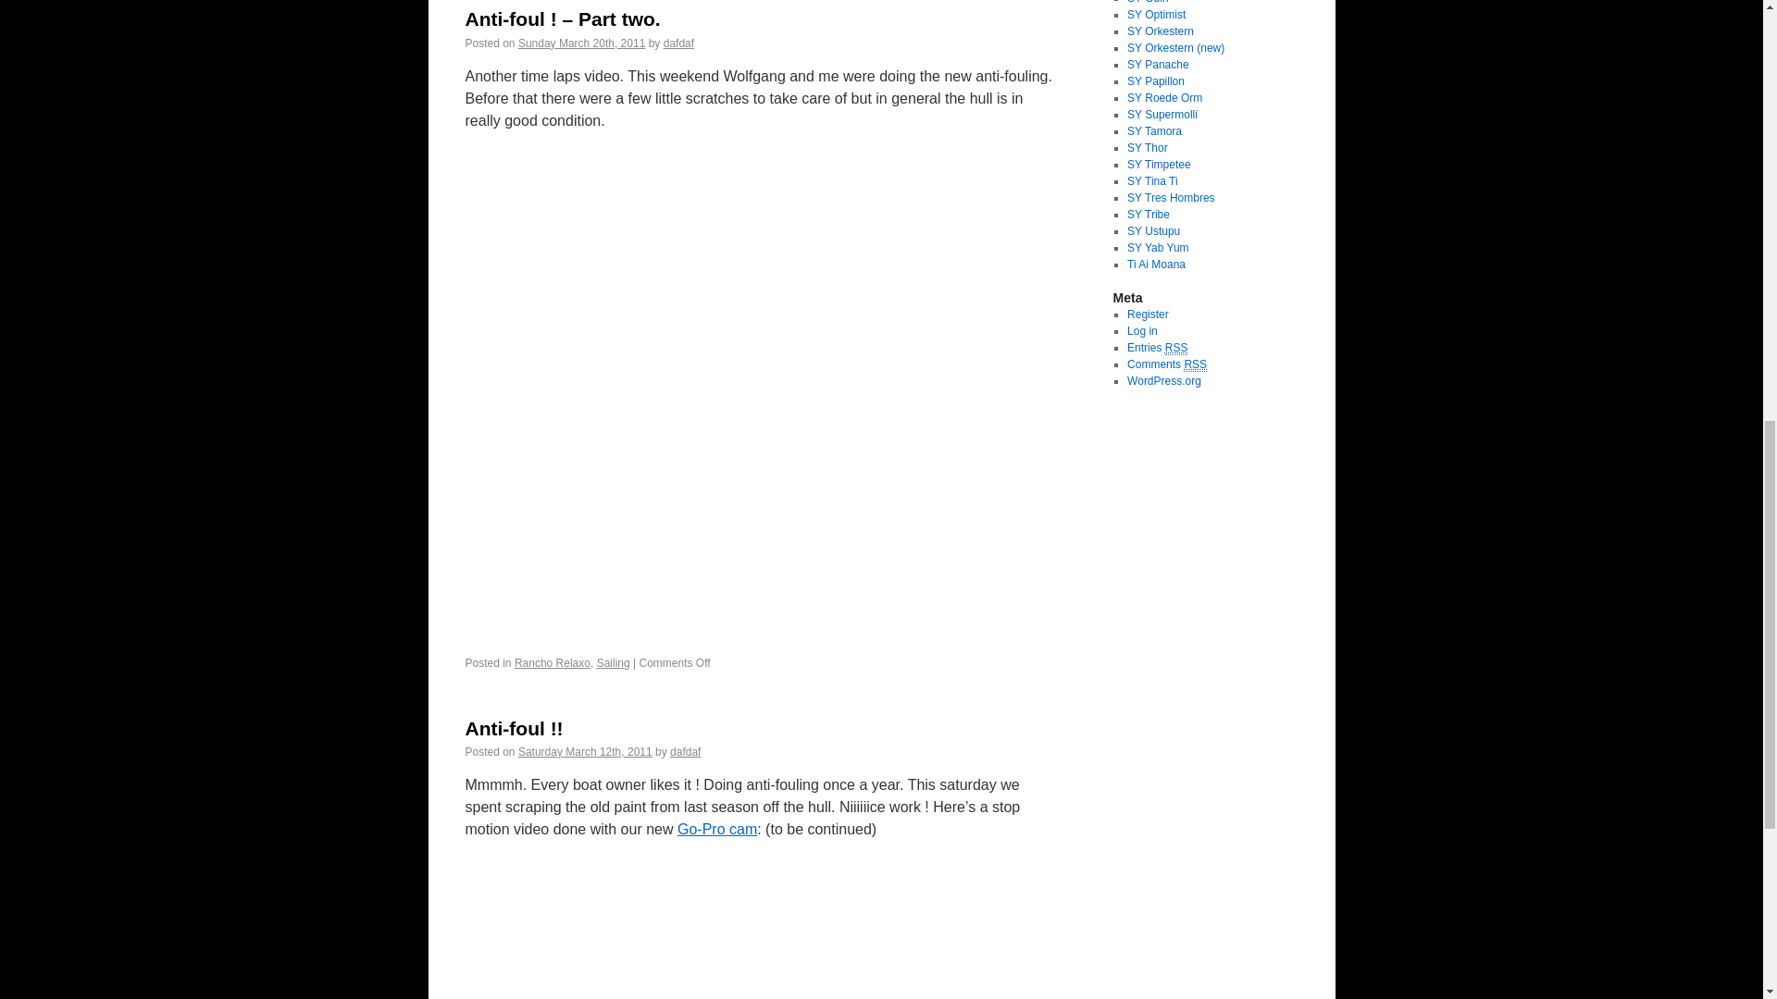  Describe the element at coordinates (581, 43) in the screenshot. I see `11:38 PM` at that location.